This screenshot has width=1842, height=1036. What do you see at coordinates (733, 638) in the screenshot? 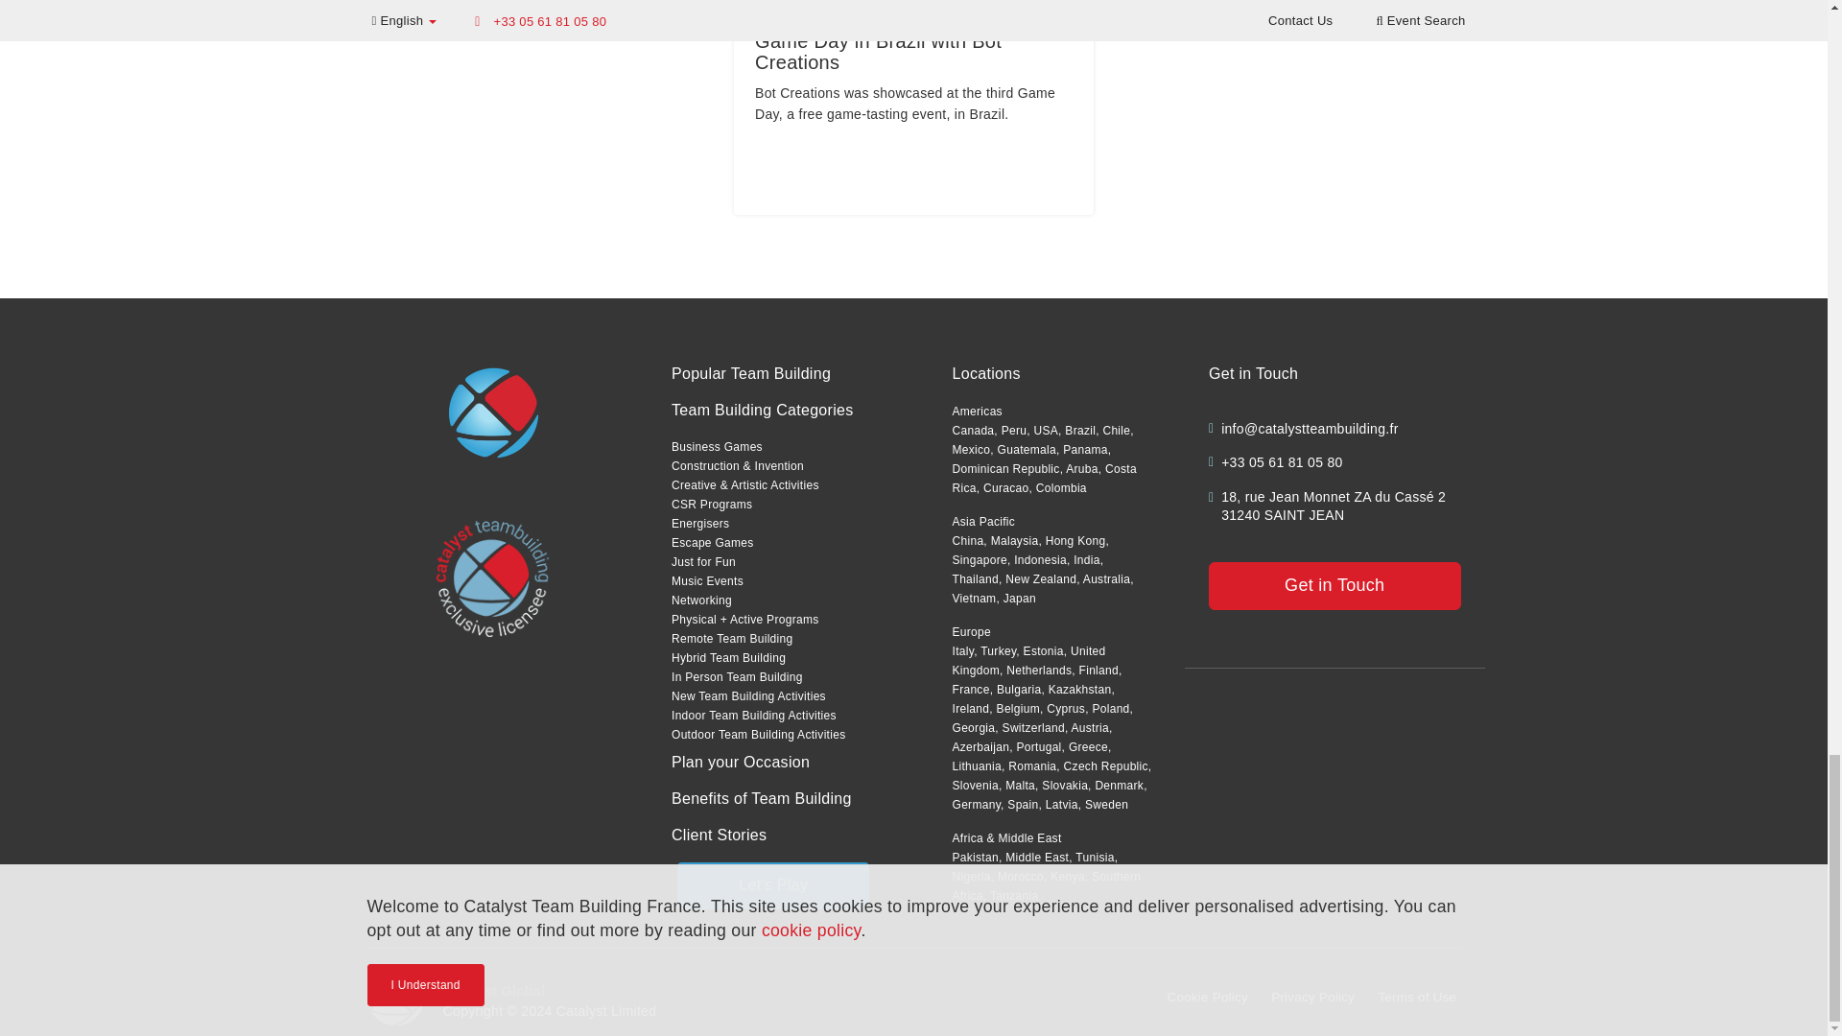
I see `Remote Team Building` at bounding box center [733, 638].